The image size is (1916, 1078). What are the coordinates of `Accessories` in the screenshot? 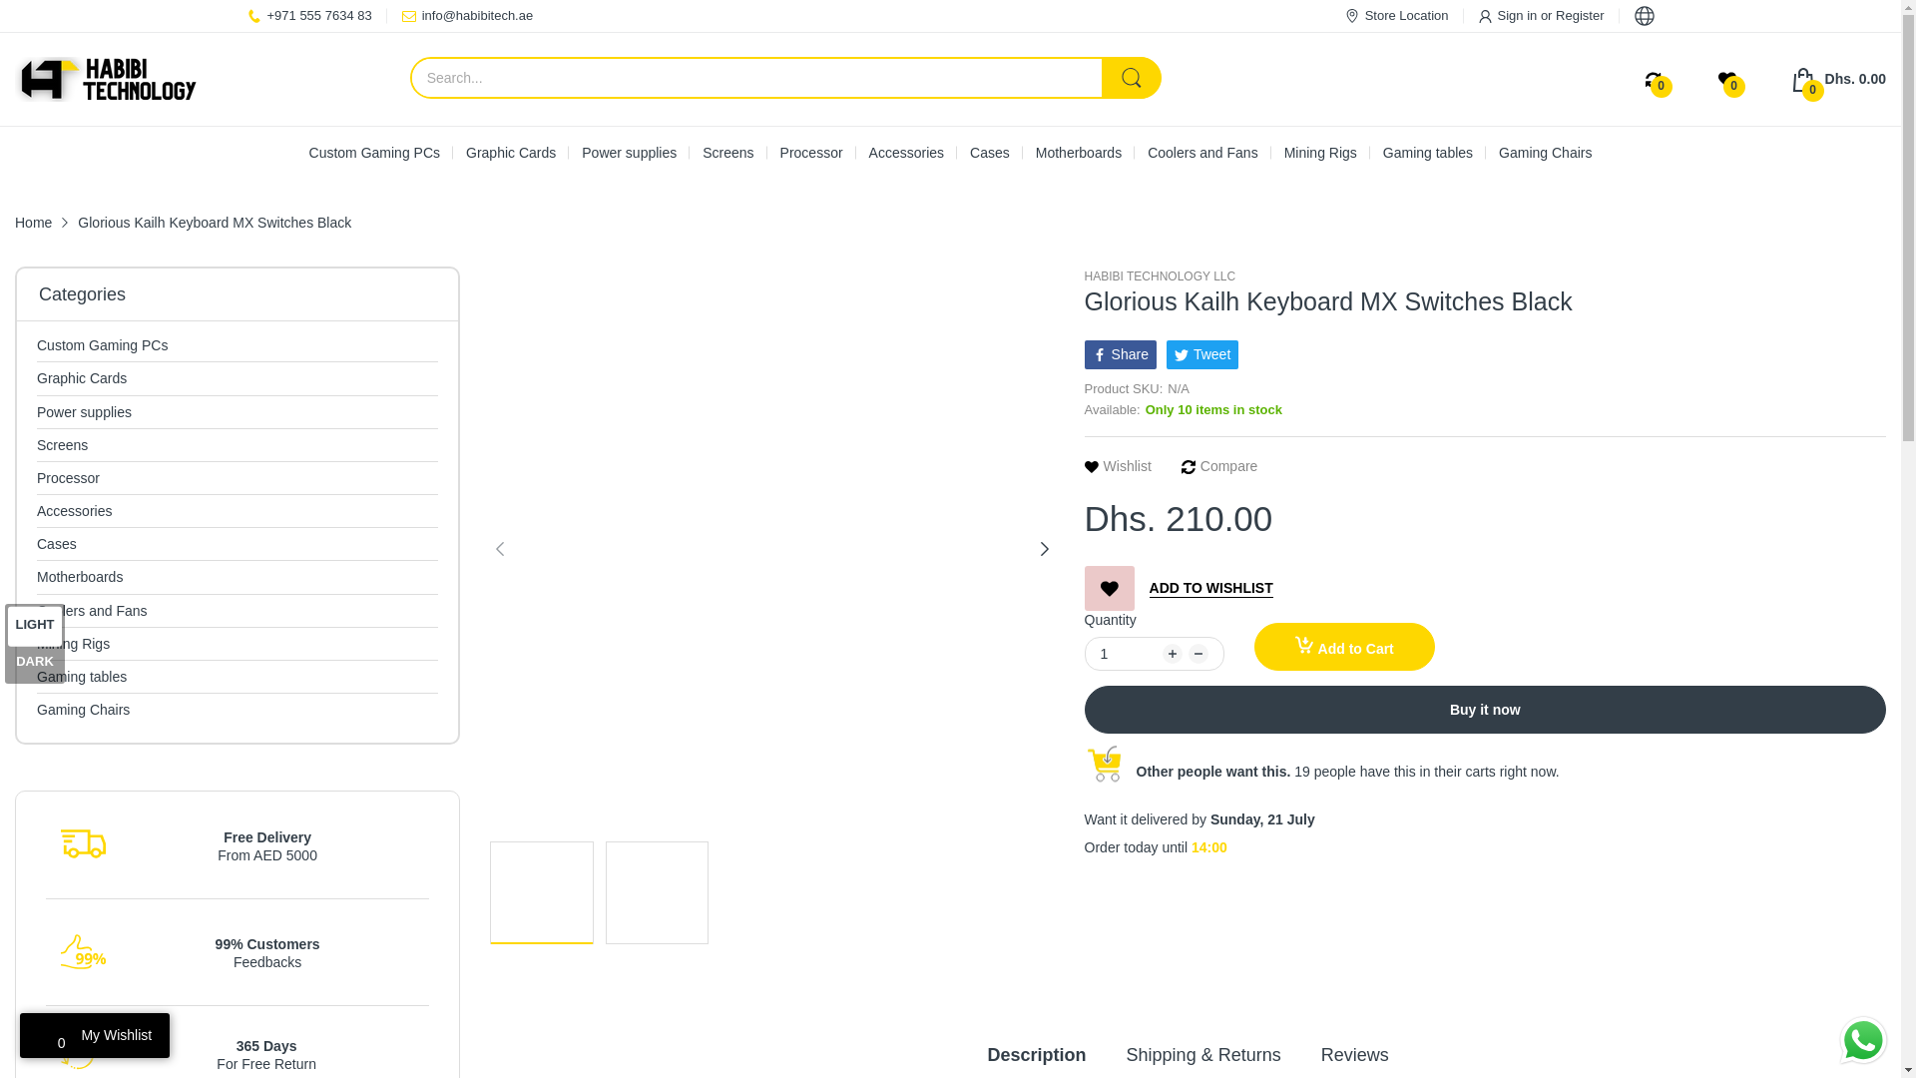 It's located at (74, 511).